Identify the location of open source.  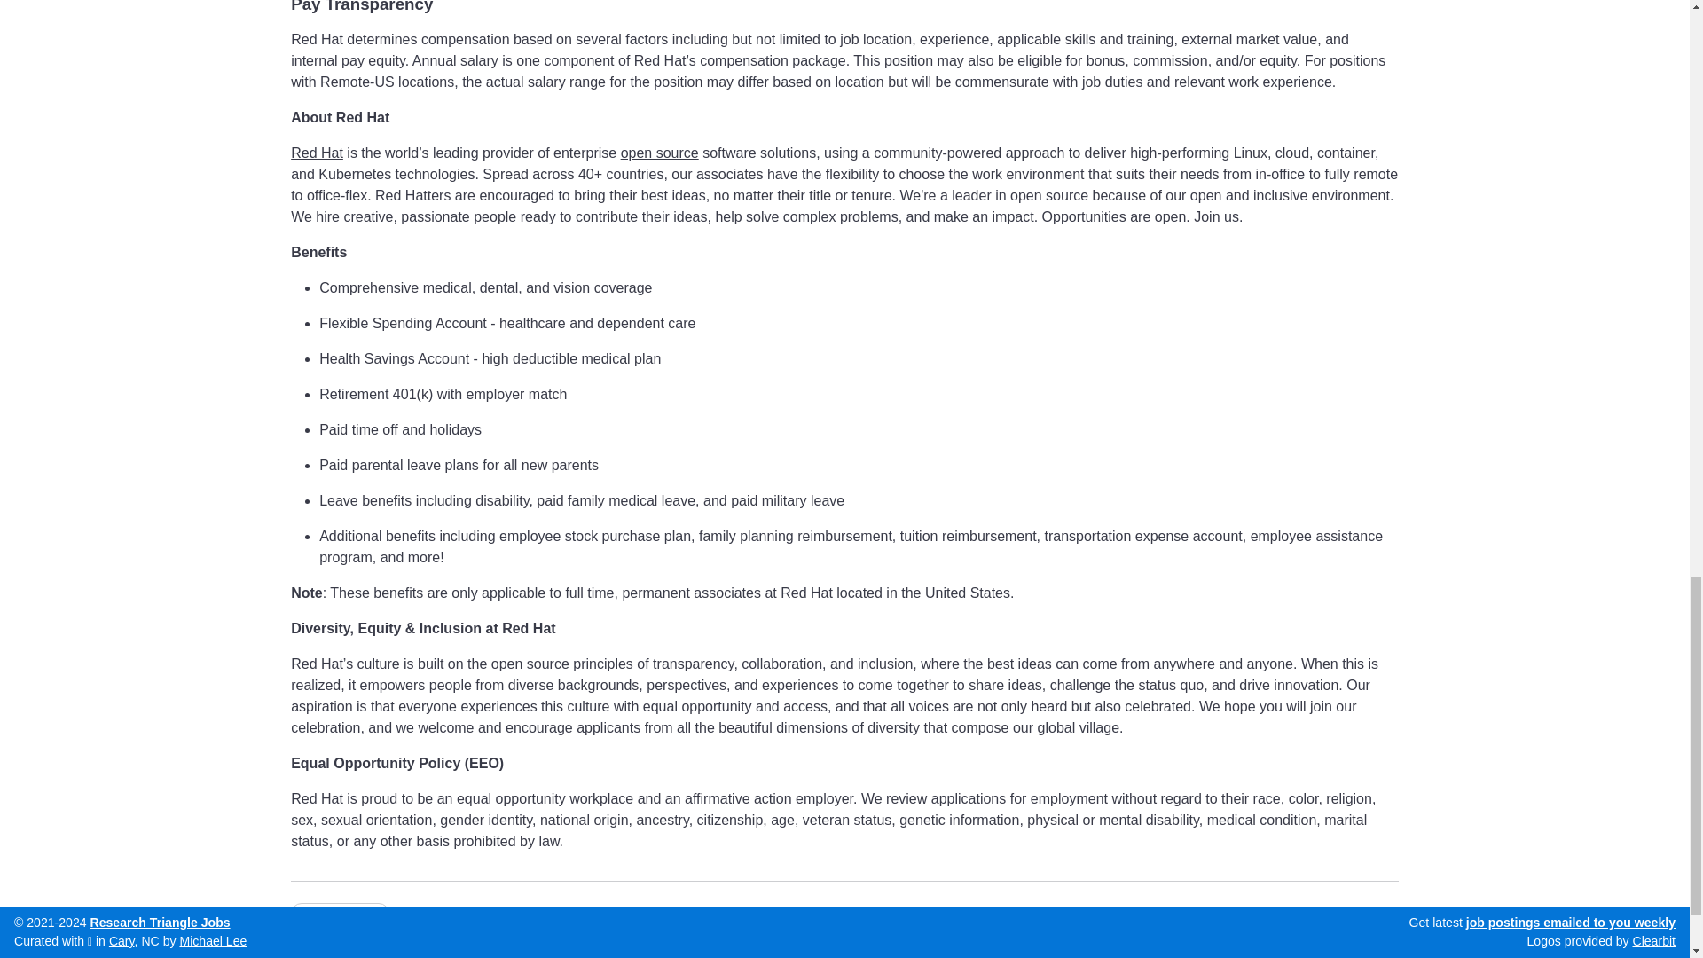
(660, 153).